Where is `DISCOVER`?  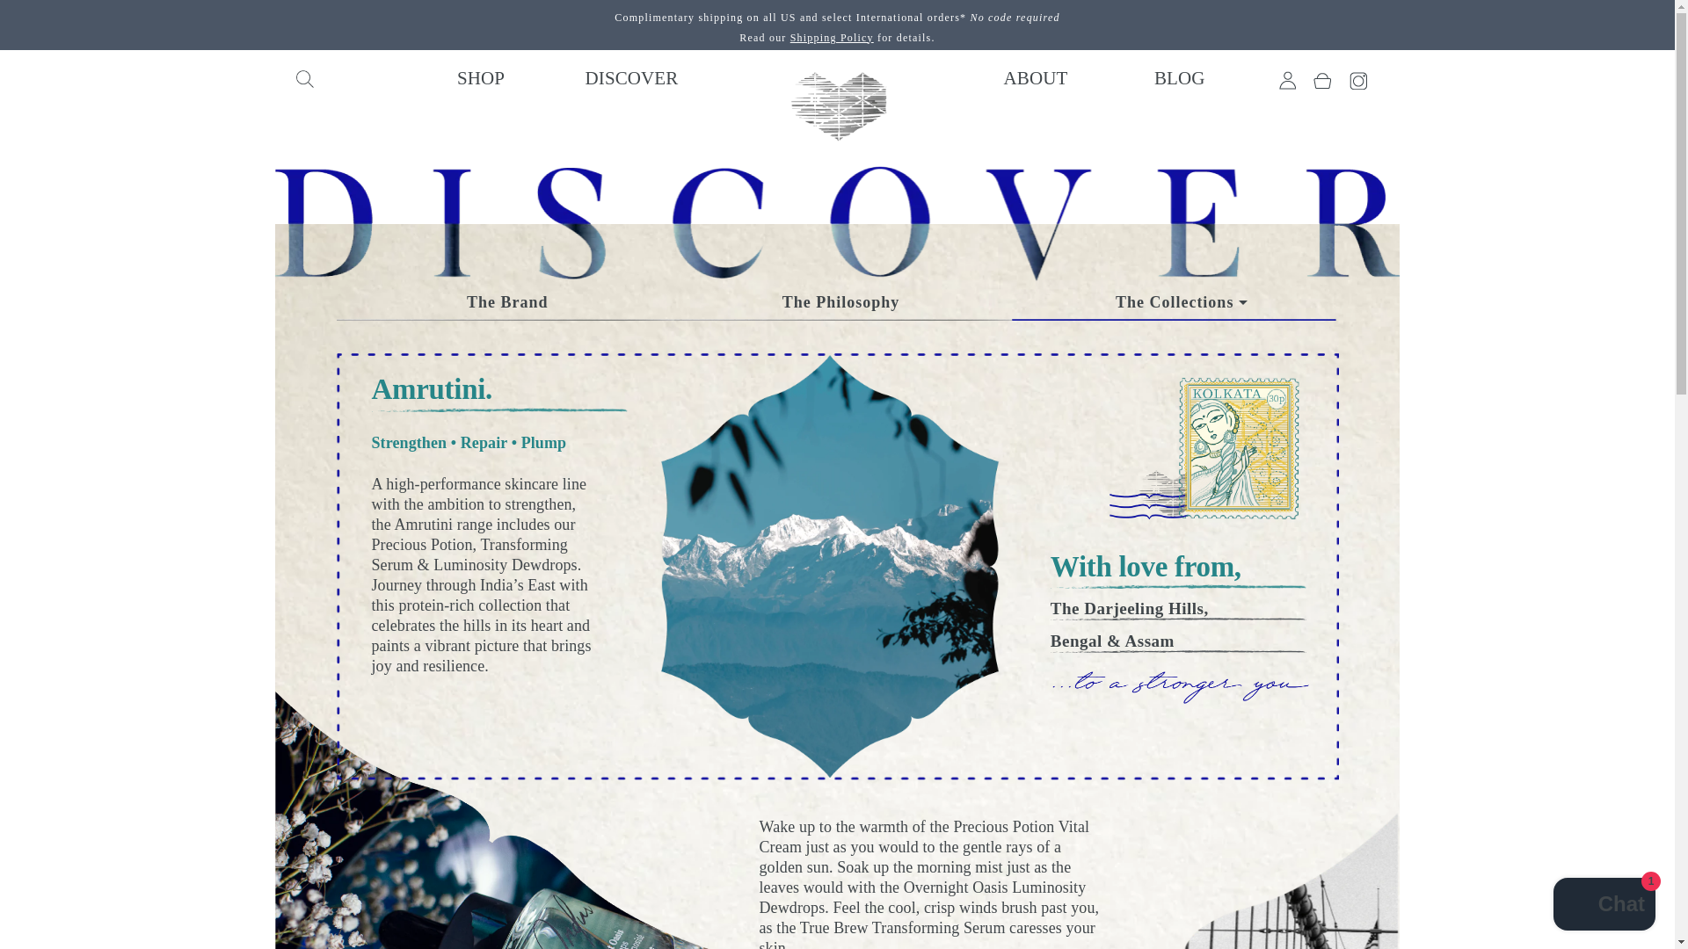
DISCOVER is located at coordinates (597, 79).